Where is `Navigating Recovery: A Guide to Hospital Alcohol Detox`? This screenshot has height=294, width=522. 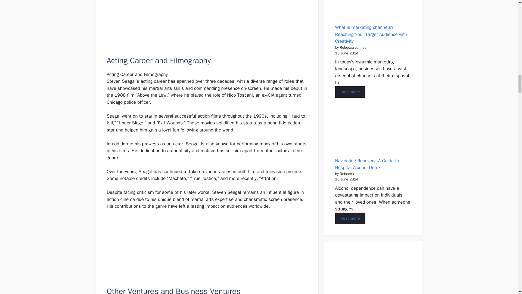
Navigating Recovery: A Guide to Hospital Alcohol Detox is located at coordinates (350, 218).